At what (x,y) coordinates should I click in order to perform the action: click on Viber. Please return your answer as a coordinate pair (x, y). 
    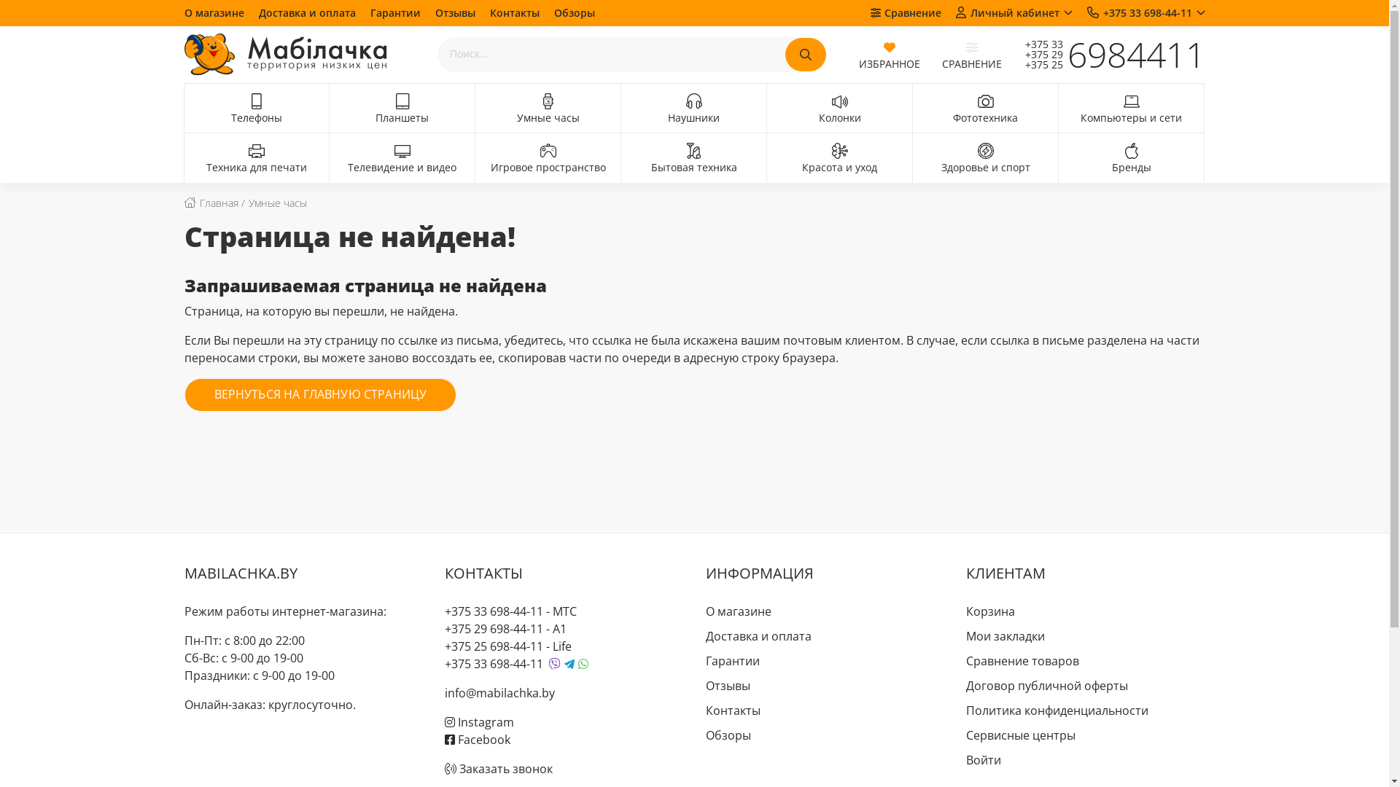
    Looking at the image, I should click on (555, 664).